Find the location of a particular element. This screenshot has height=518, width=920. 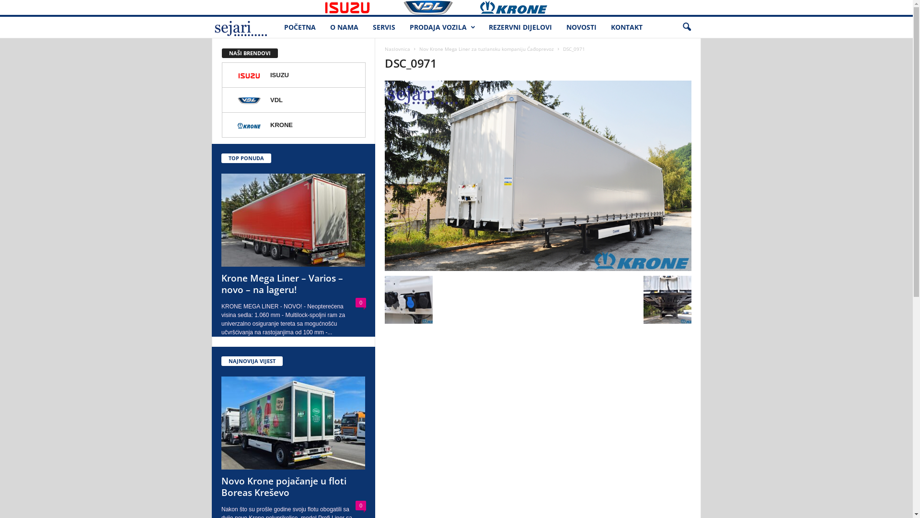

KONTAKT is located at coordinates (627, 27).